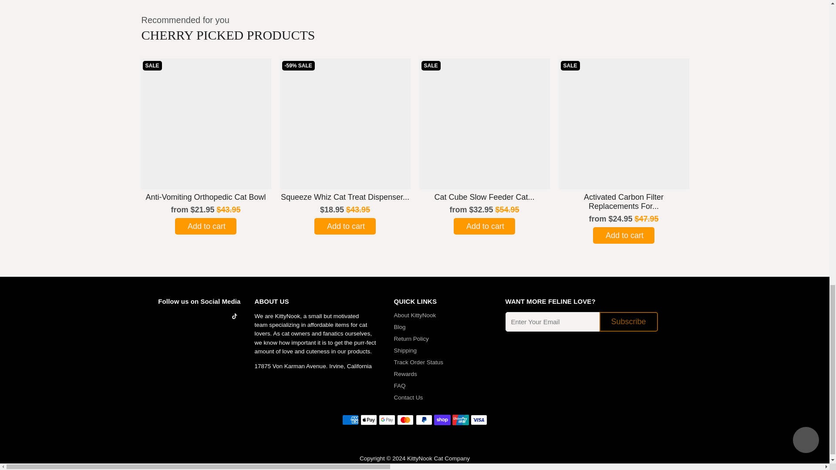 This screenshot has height=470, width=836. Describe the element at coordinates (405, 420) in the screenshot. I see `Mastercard` at that location.